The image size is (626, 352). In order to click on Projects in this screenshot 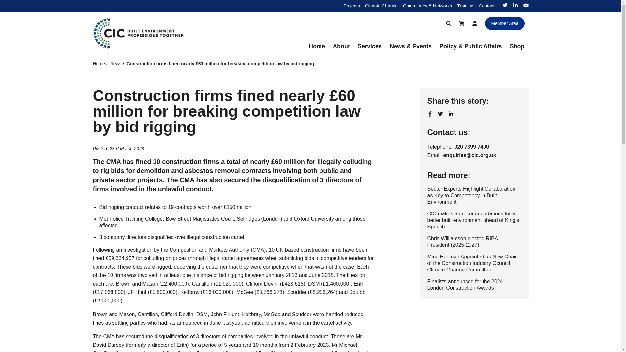, I will do `click(351, 6)`.